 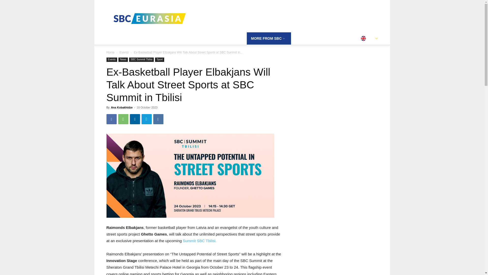 I want to click on Linkedin, so click(x=135, y=119).